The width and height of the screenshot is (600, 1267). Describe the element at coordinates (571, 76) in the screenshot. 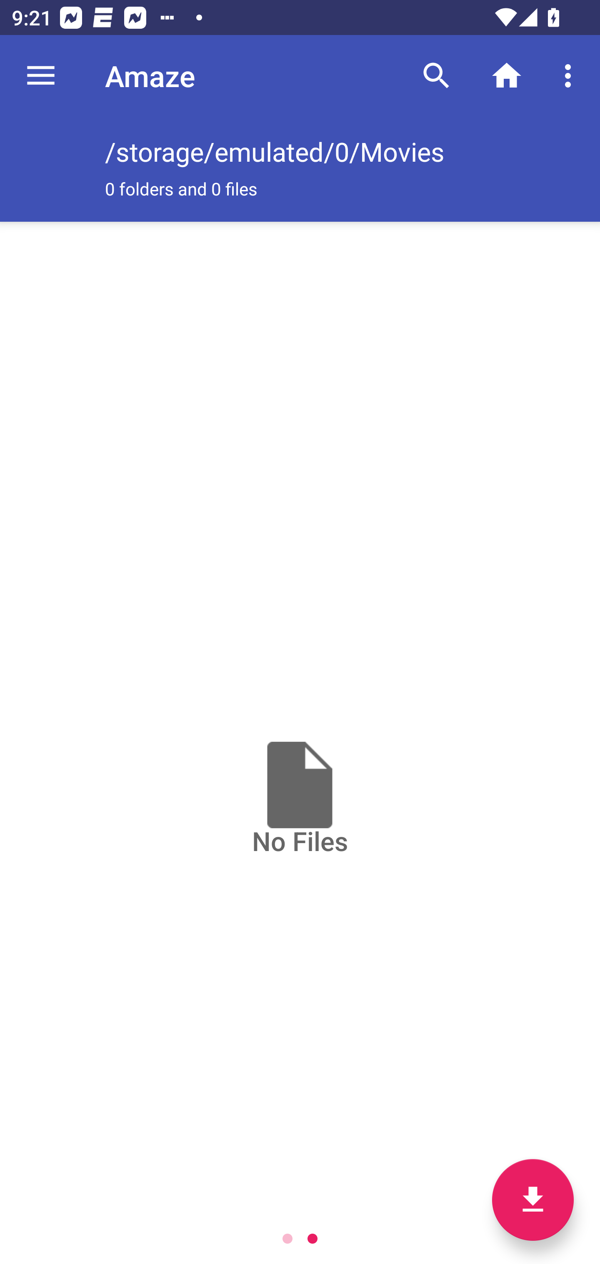

I see `More options` at that location.